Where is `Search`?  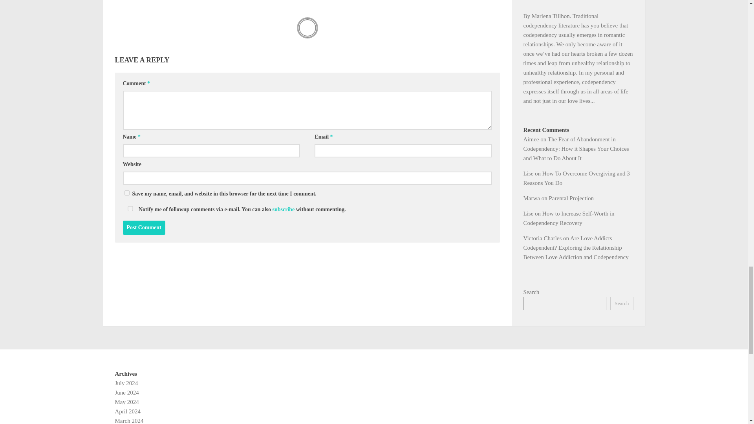
Search is located at coordinates (621, 303).